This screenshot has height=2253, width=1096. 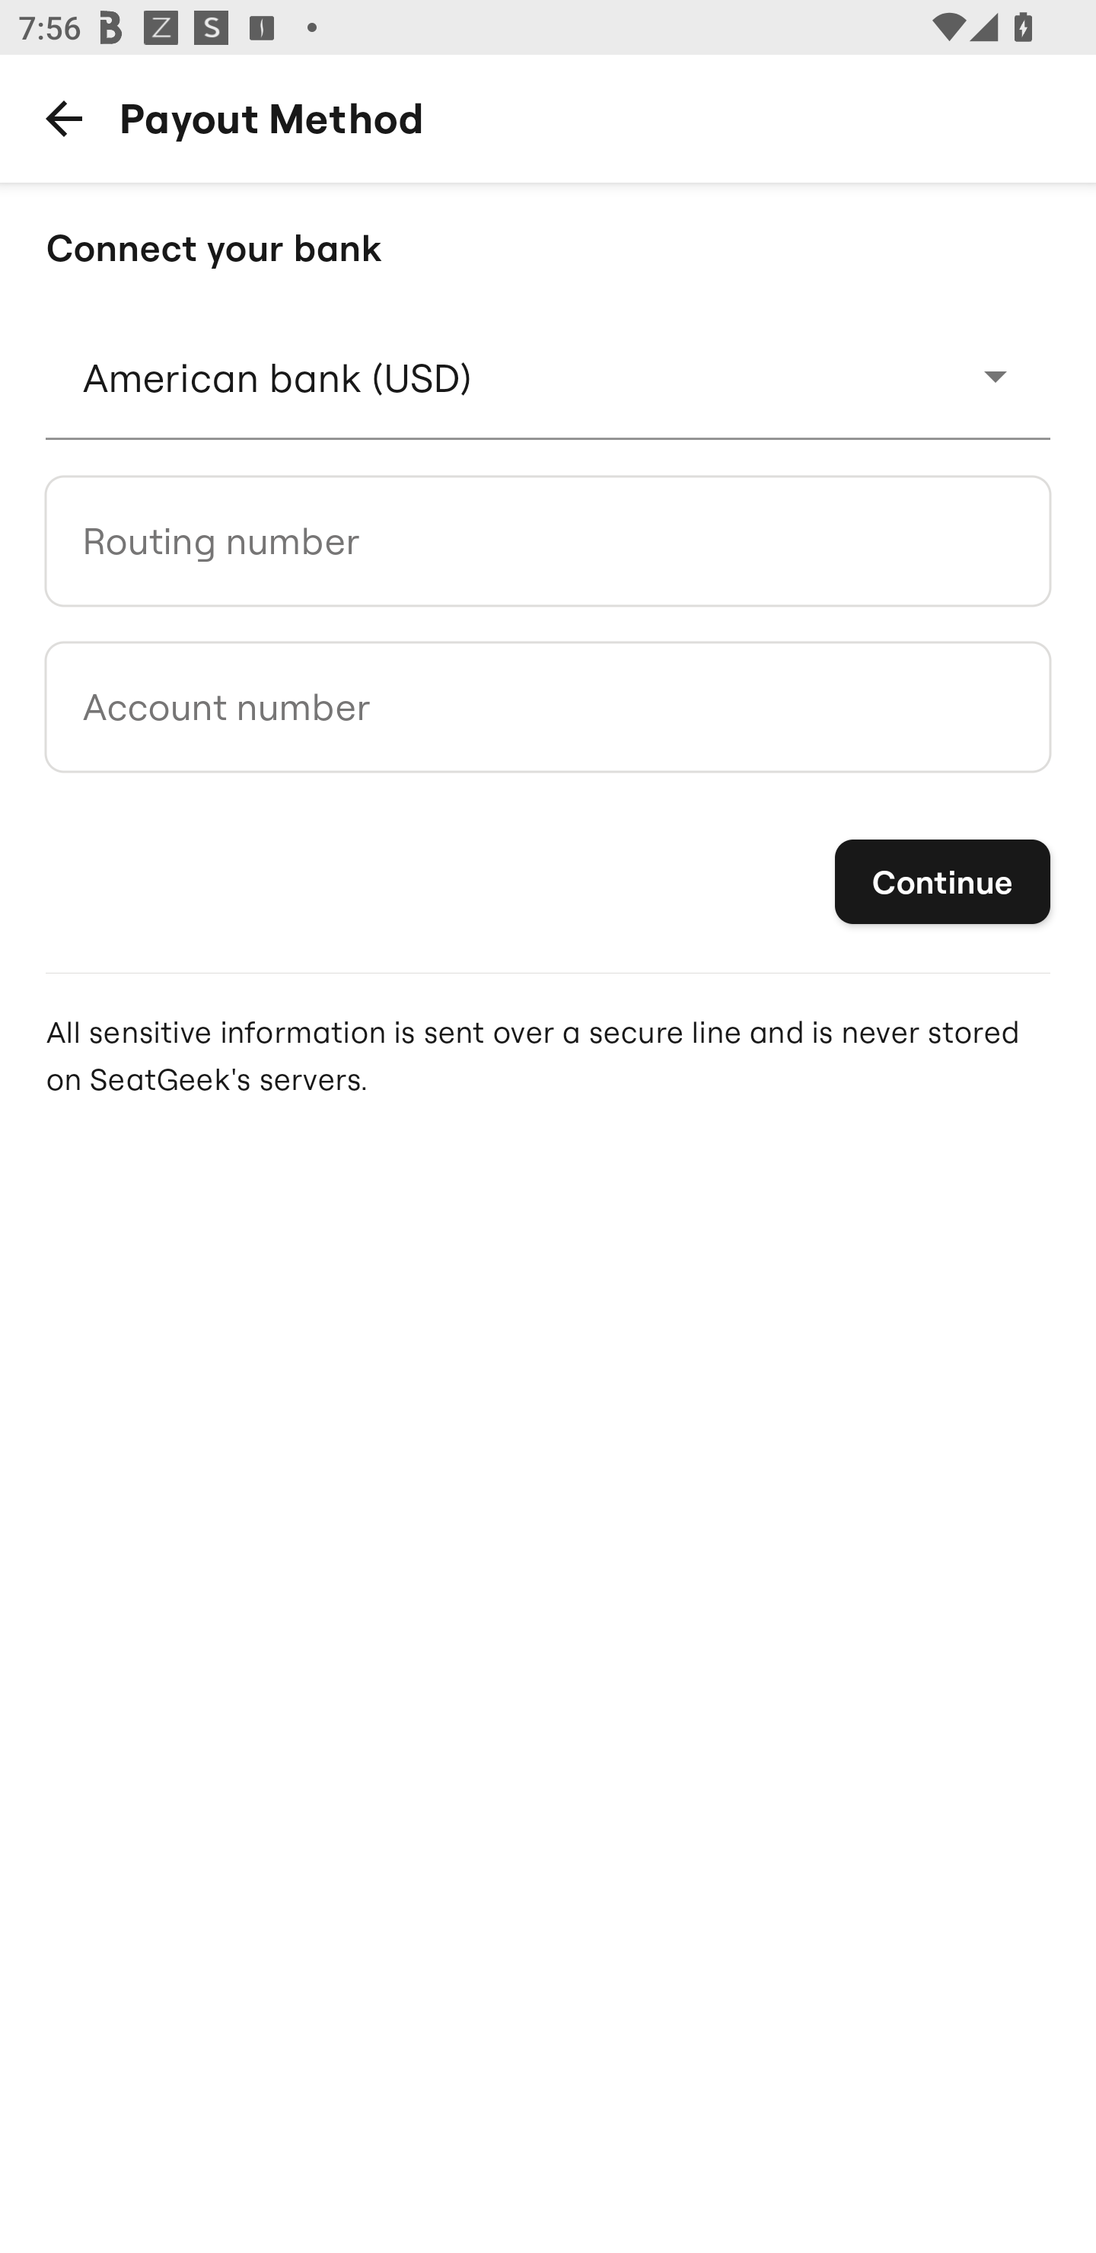 I want to click on Account number, so click(x=548, y=707).